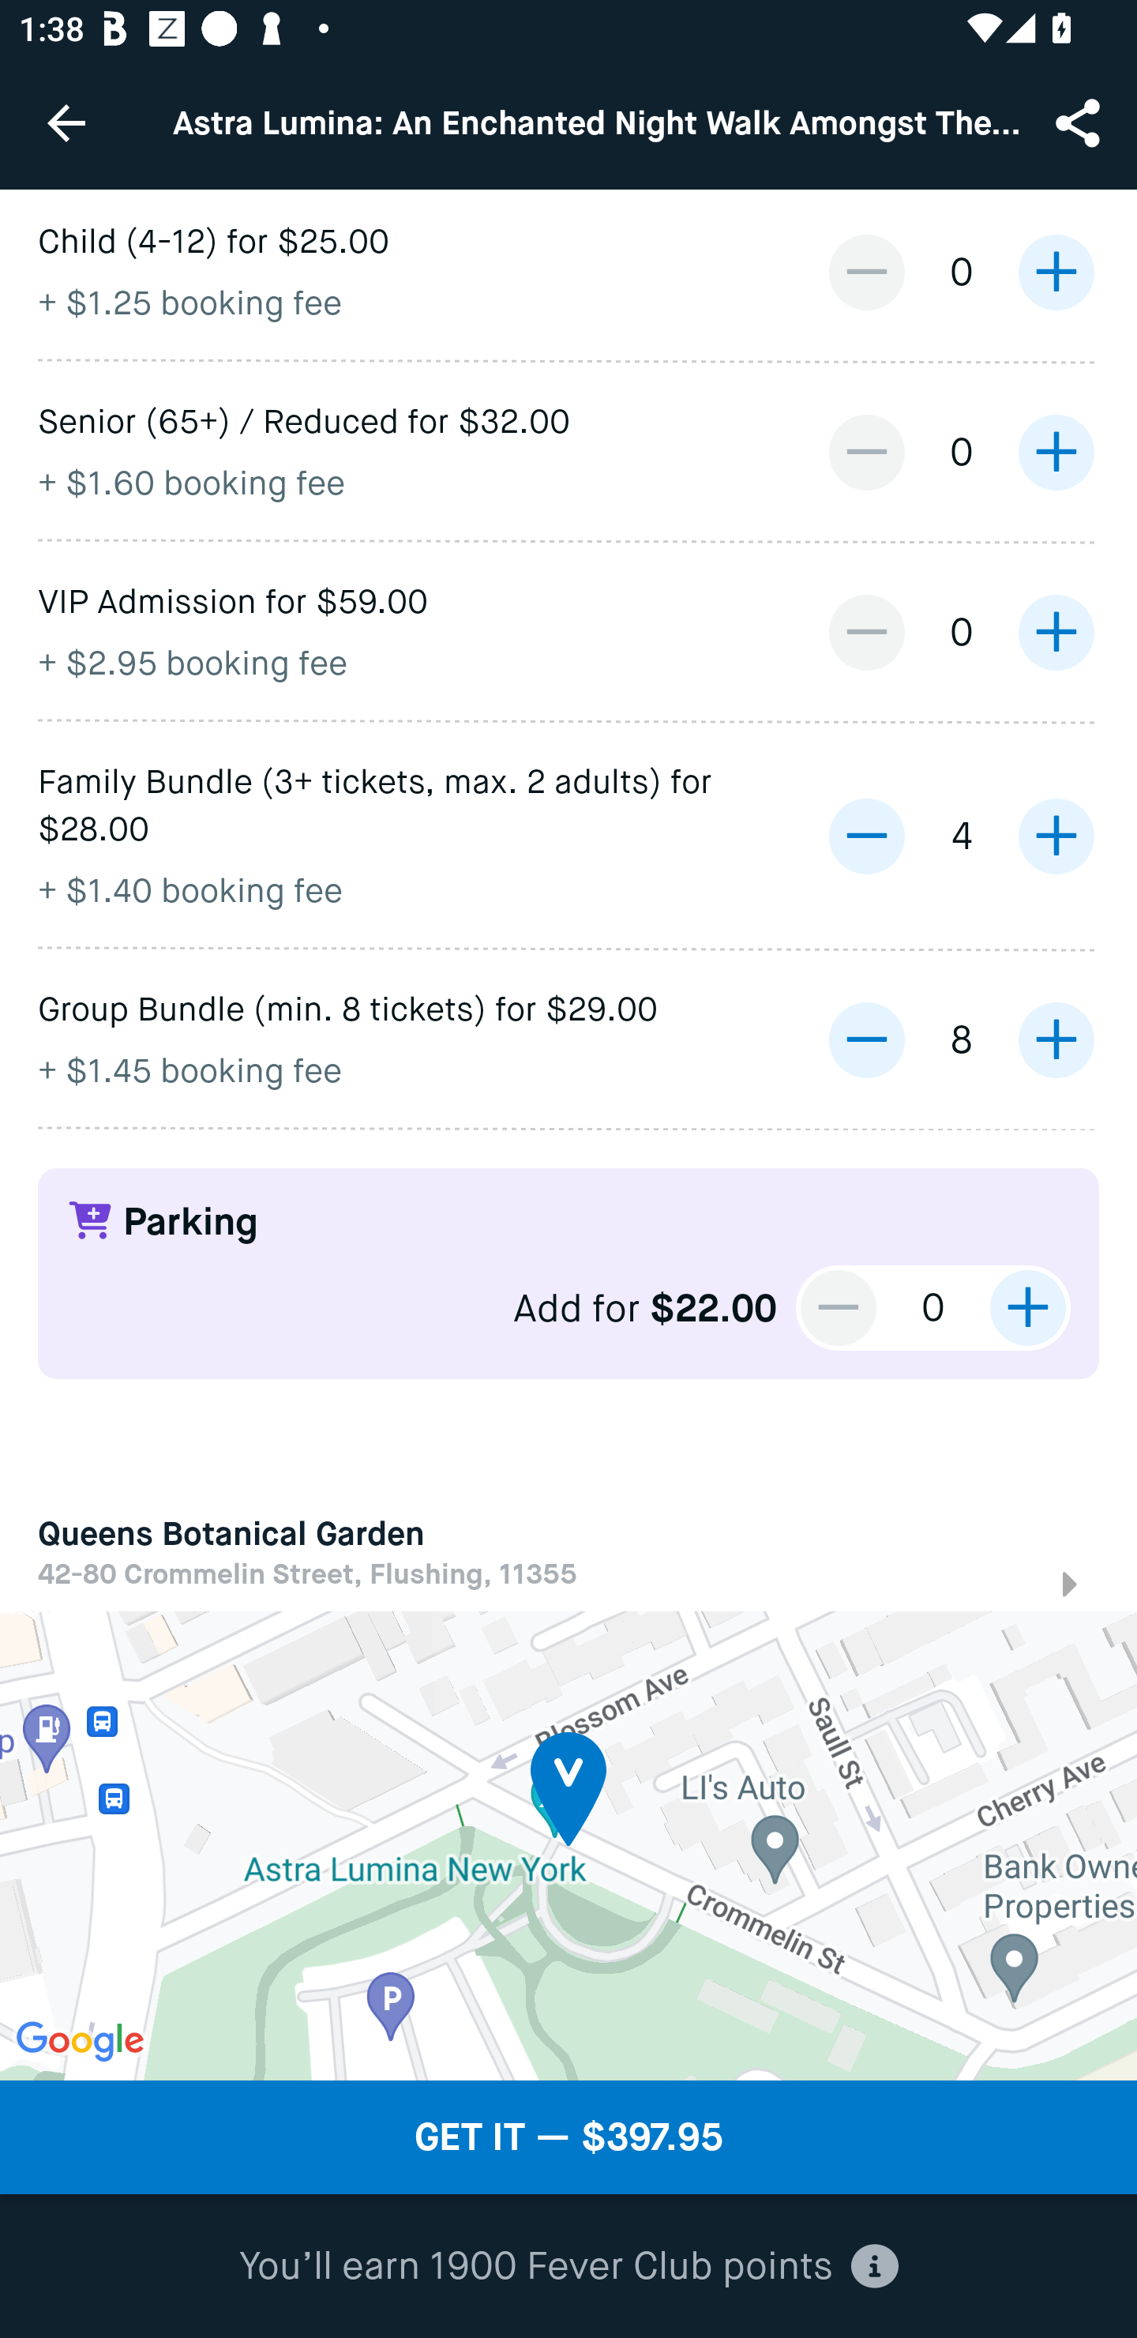 This screenshot has width=1137, height=2338. Describe the element at coordinates (568, 2267) in the screenshot. I see `You’ll earn 1900 Fever Club points` at that location.